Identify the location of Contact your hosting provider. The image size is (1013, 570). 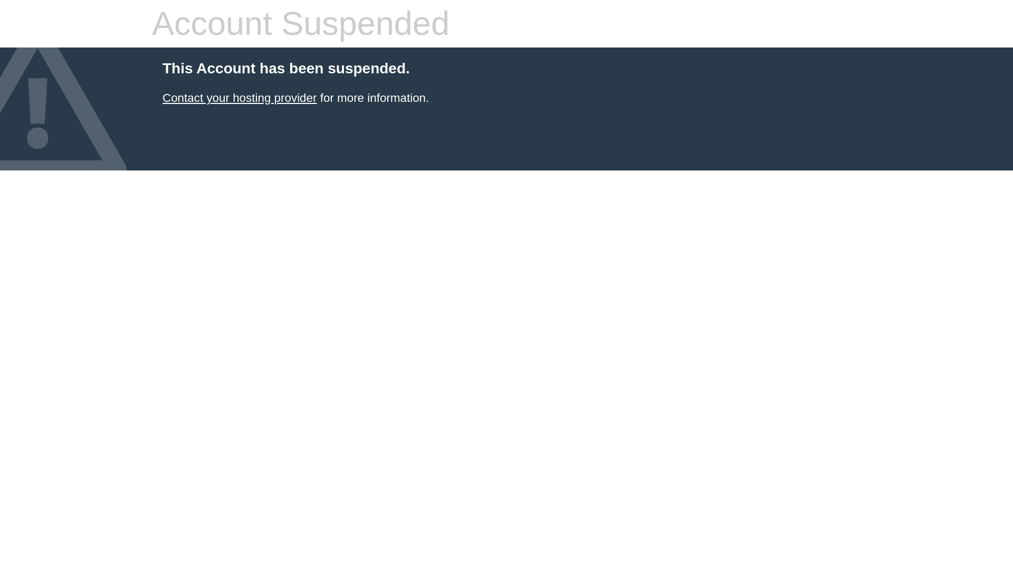
(239, 97).